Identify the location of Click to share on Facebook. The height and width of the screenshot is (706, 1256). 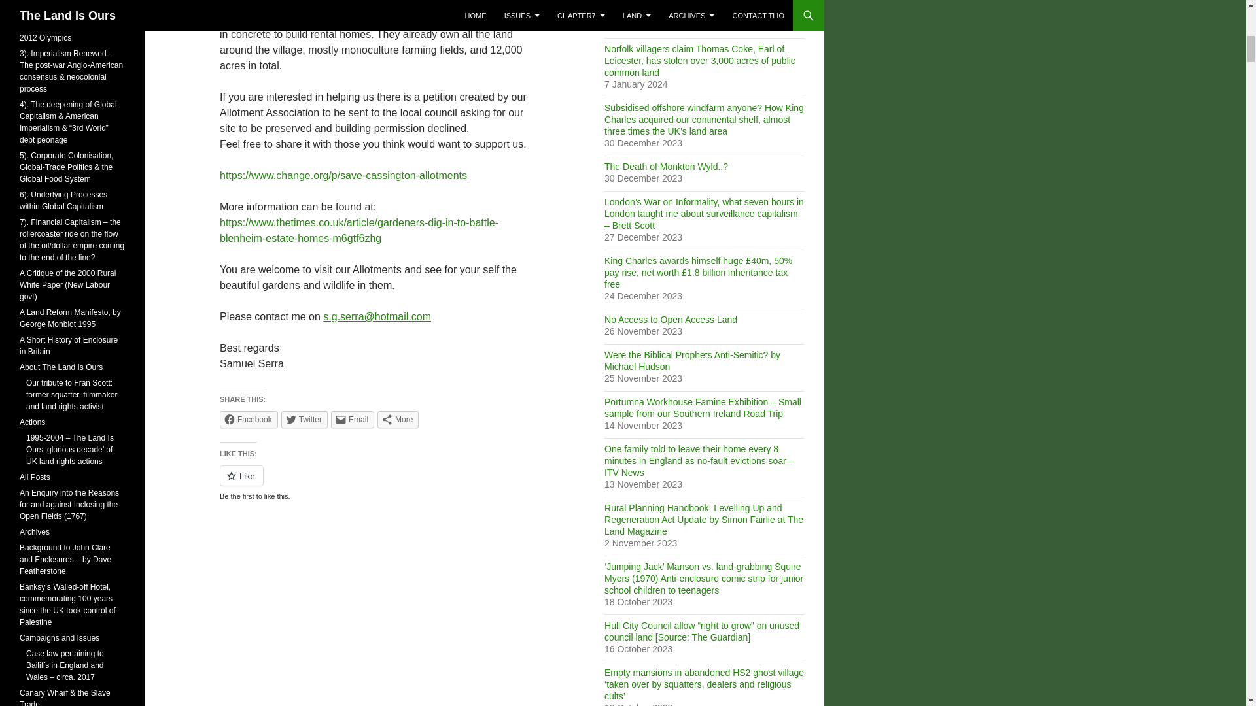
(249, 419).